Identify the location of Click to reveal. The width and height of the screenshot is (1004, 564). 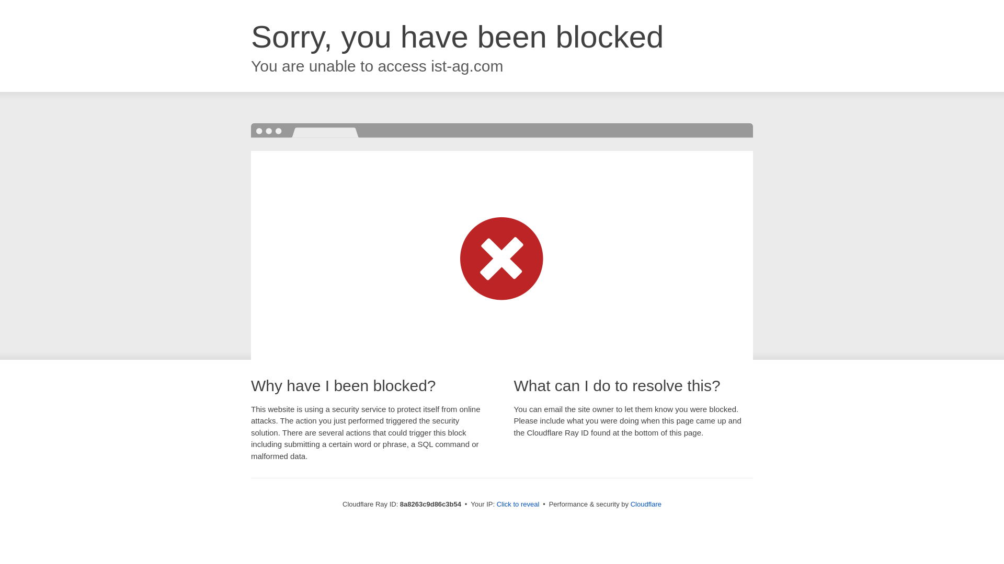
(518, 504).